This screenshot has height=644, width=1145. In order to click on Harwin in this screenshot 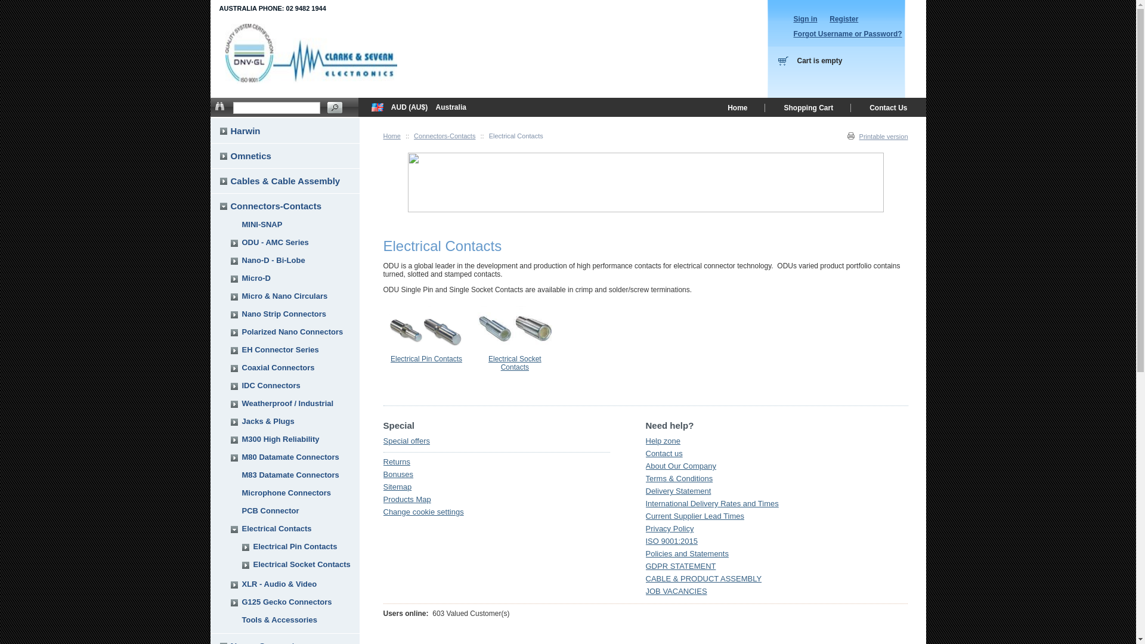, I will do `click(245, 131)`.